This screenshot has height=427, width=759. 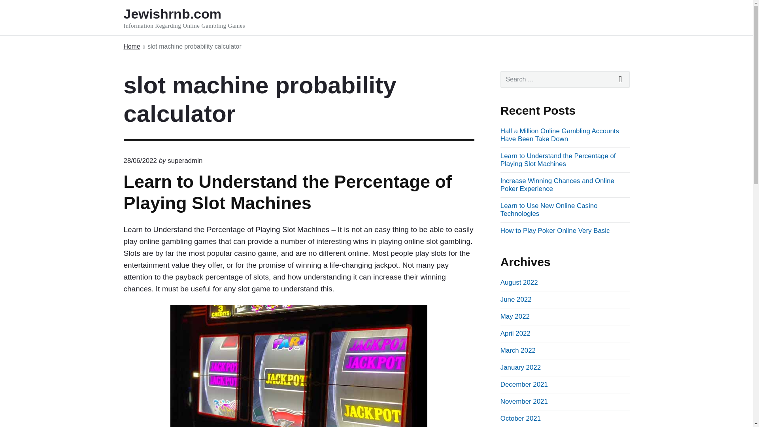 What do you see at coordinates (557, 185) in the screenshot?
I see `Increase Winning Chances and Online Poker Experience` at bounding box center [557, 185].